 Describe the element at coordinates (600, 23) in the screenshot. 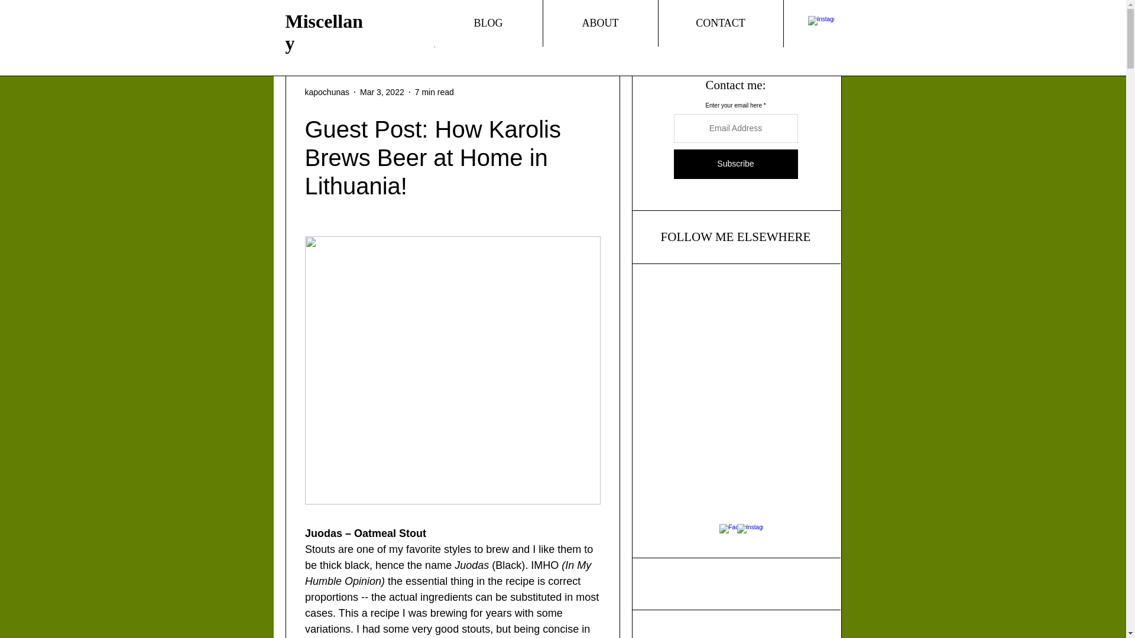

I see `ABOUT` at that location.